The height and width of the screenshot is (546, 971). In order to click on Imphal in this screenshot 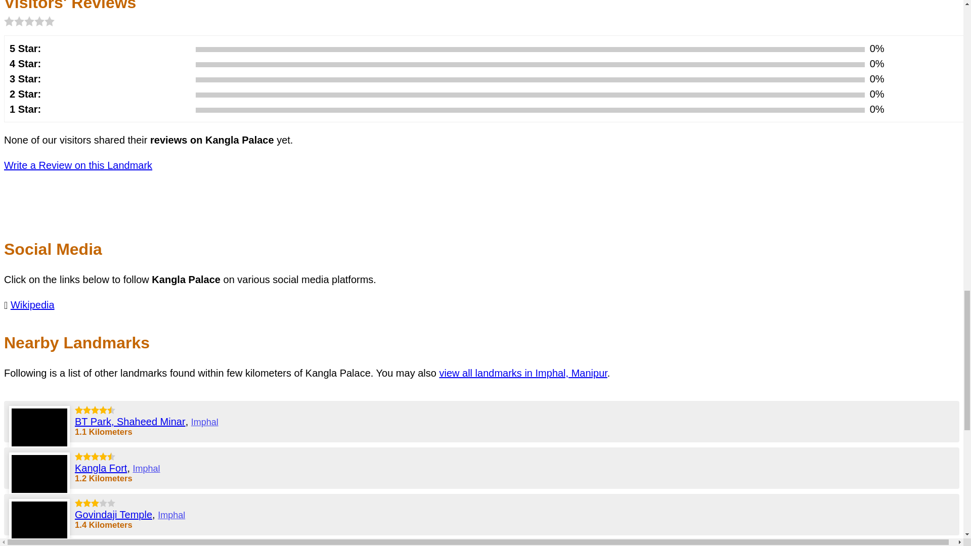, I will do `click(205, 422)`.